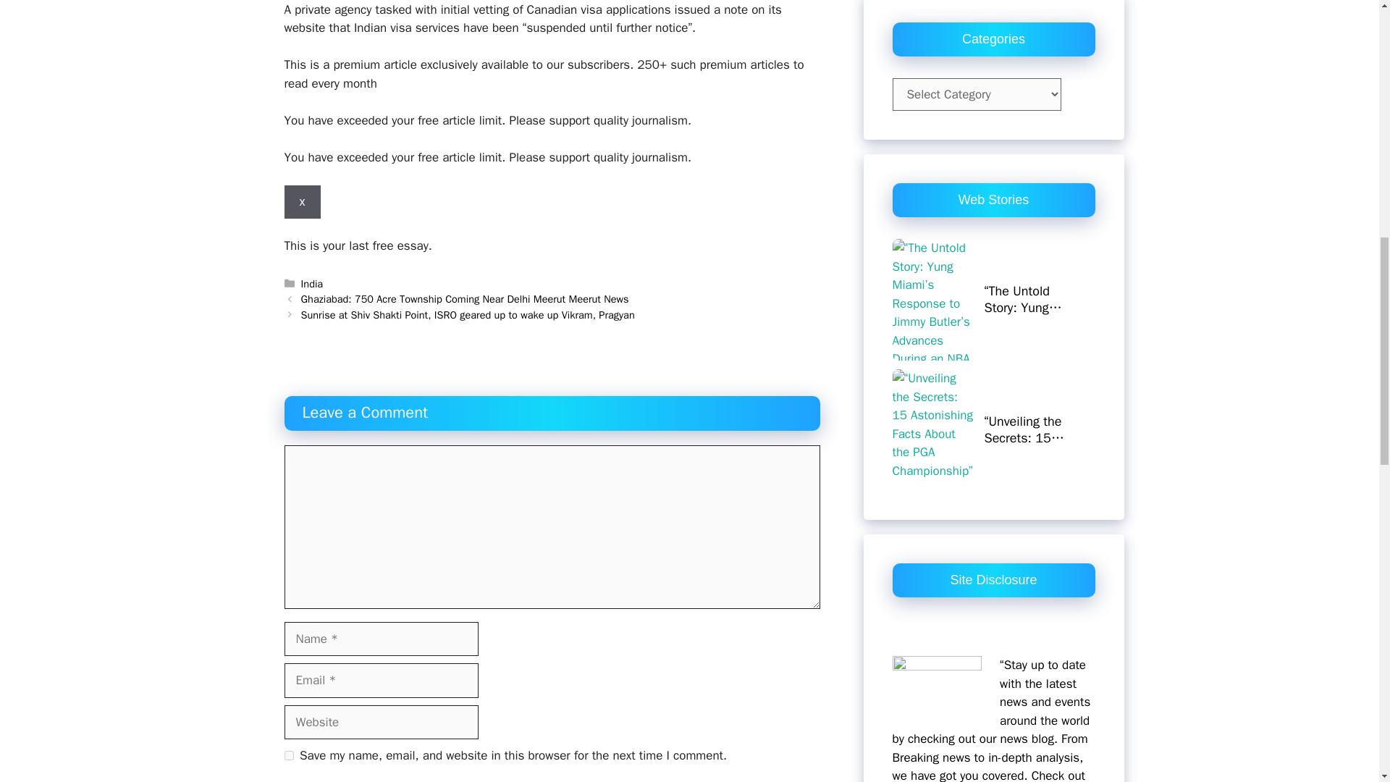  What do you see at coordinates (552, 220) in the screenshot?
I see `India` at bounding box center [552, 220].